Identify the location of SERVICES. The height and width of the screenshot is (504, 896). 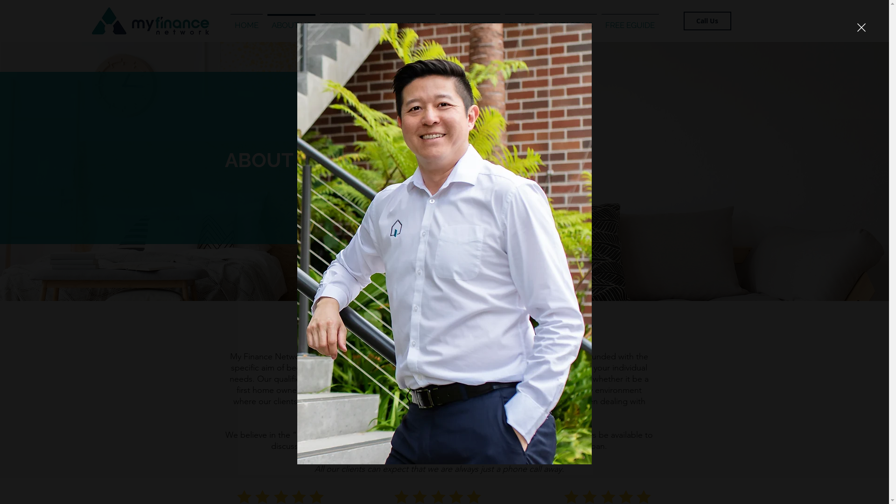
(343, 21).